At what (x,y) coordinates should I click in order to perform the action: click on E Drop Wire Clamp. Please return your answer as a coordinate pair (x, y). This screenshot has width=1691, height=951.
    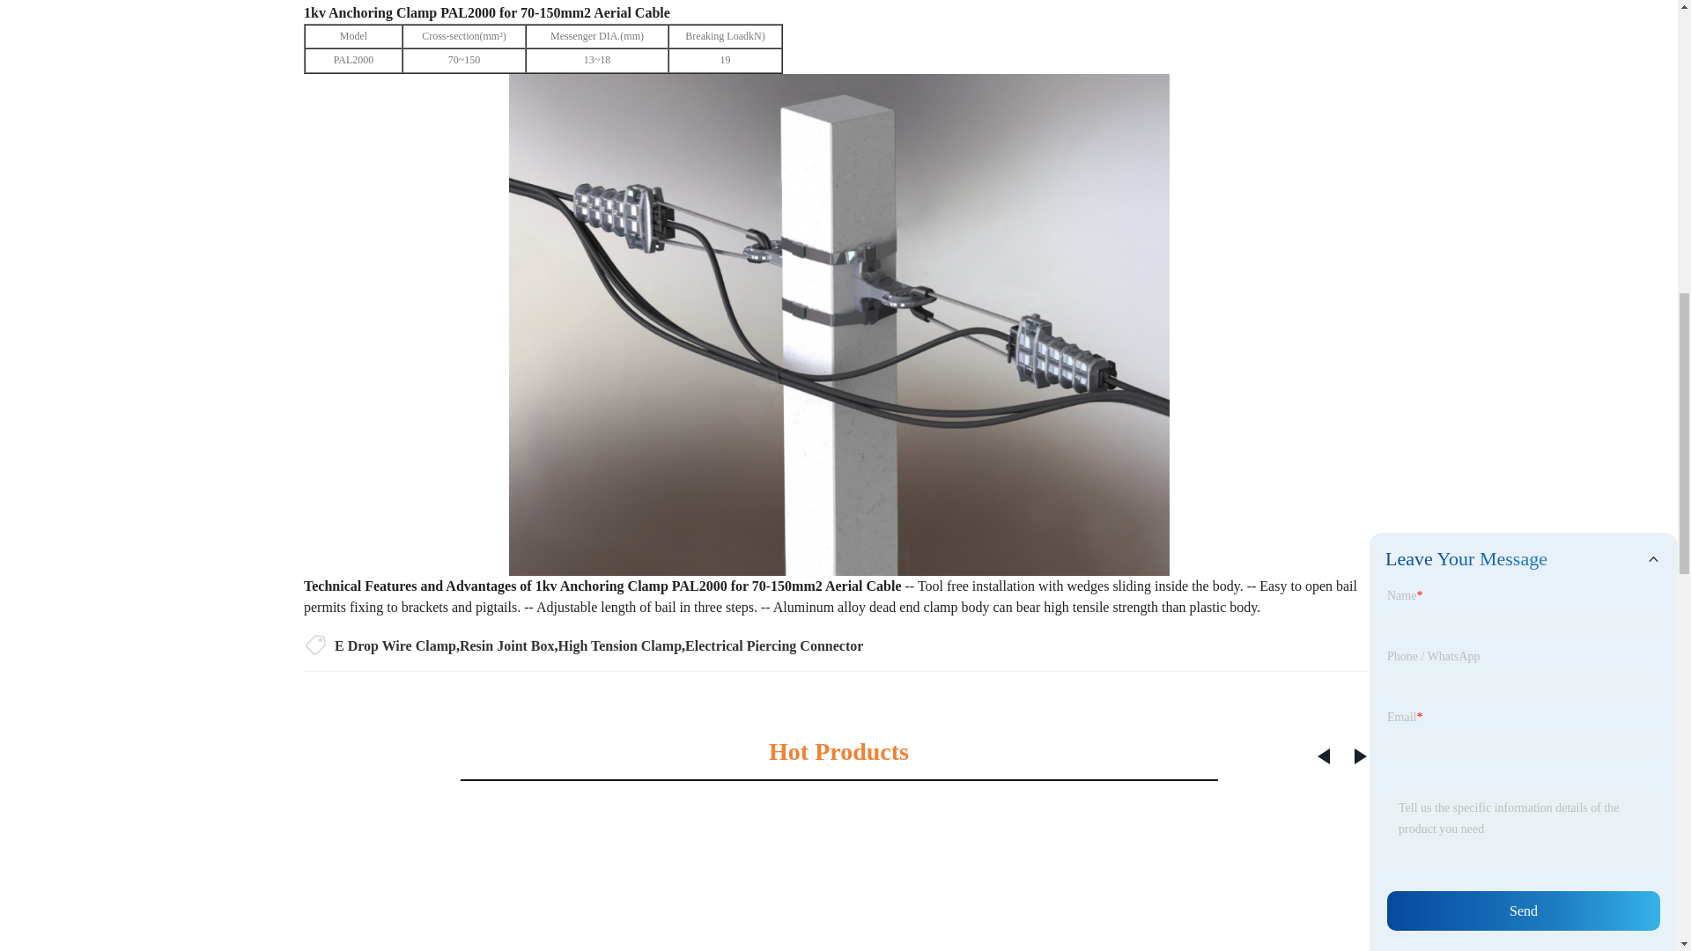
    Looking at the image, I should click on (395, 645).